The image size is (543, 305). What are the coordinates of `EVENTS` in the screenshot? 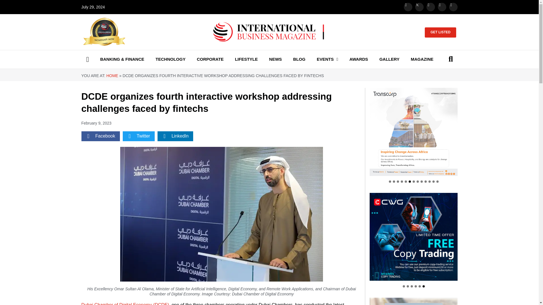 It's located at (327, 59).